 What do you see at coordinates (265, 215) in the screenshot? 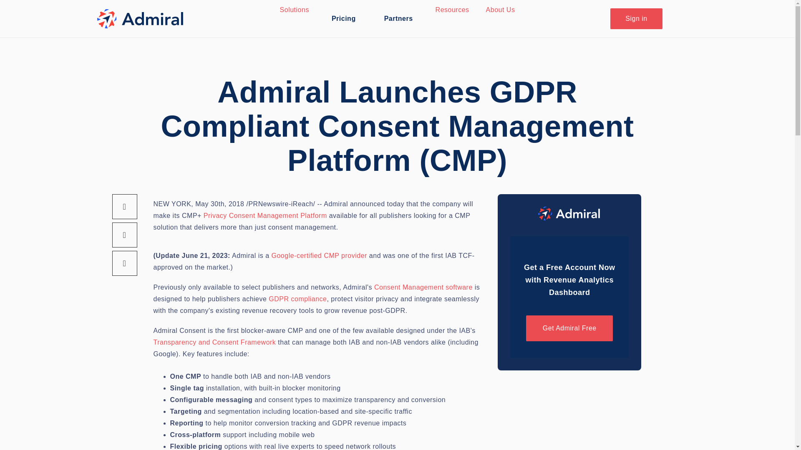
I see `Privacy Consent Management Platform` at bounding box center [265, 215].